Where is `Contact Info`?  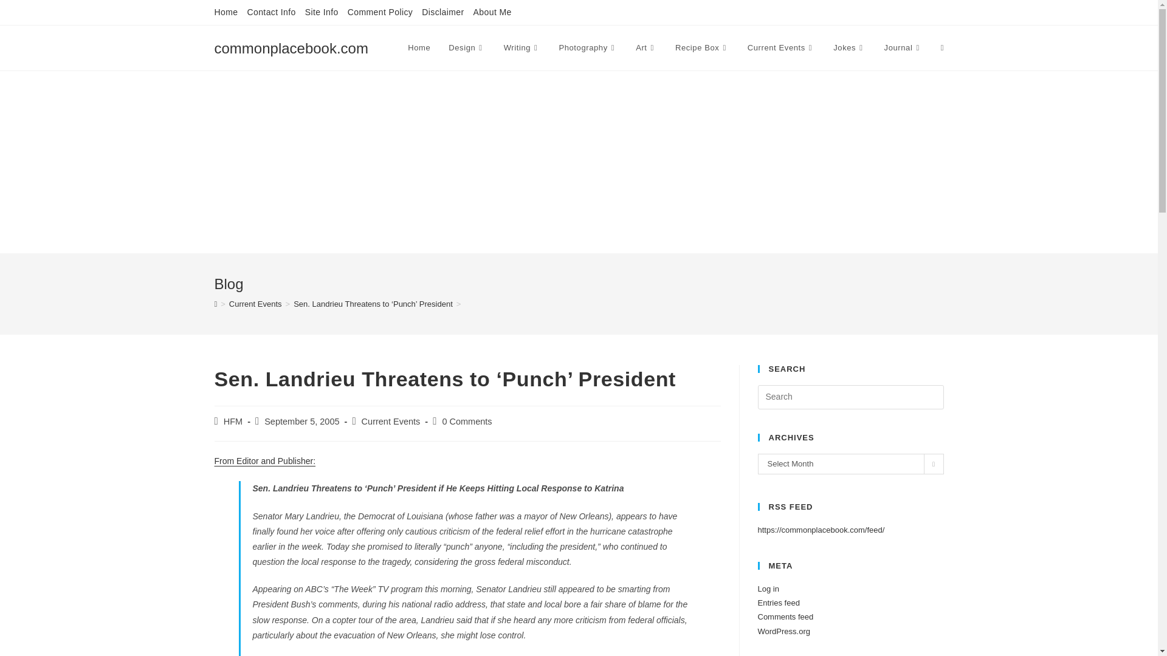 Contact Info is located at coordinates (270, 12).